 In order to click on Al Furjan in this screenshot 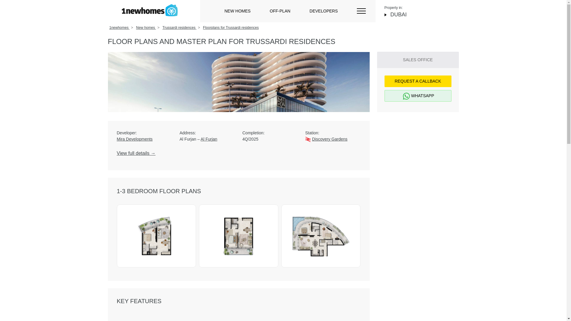, I will do `click(209, 139)`.